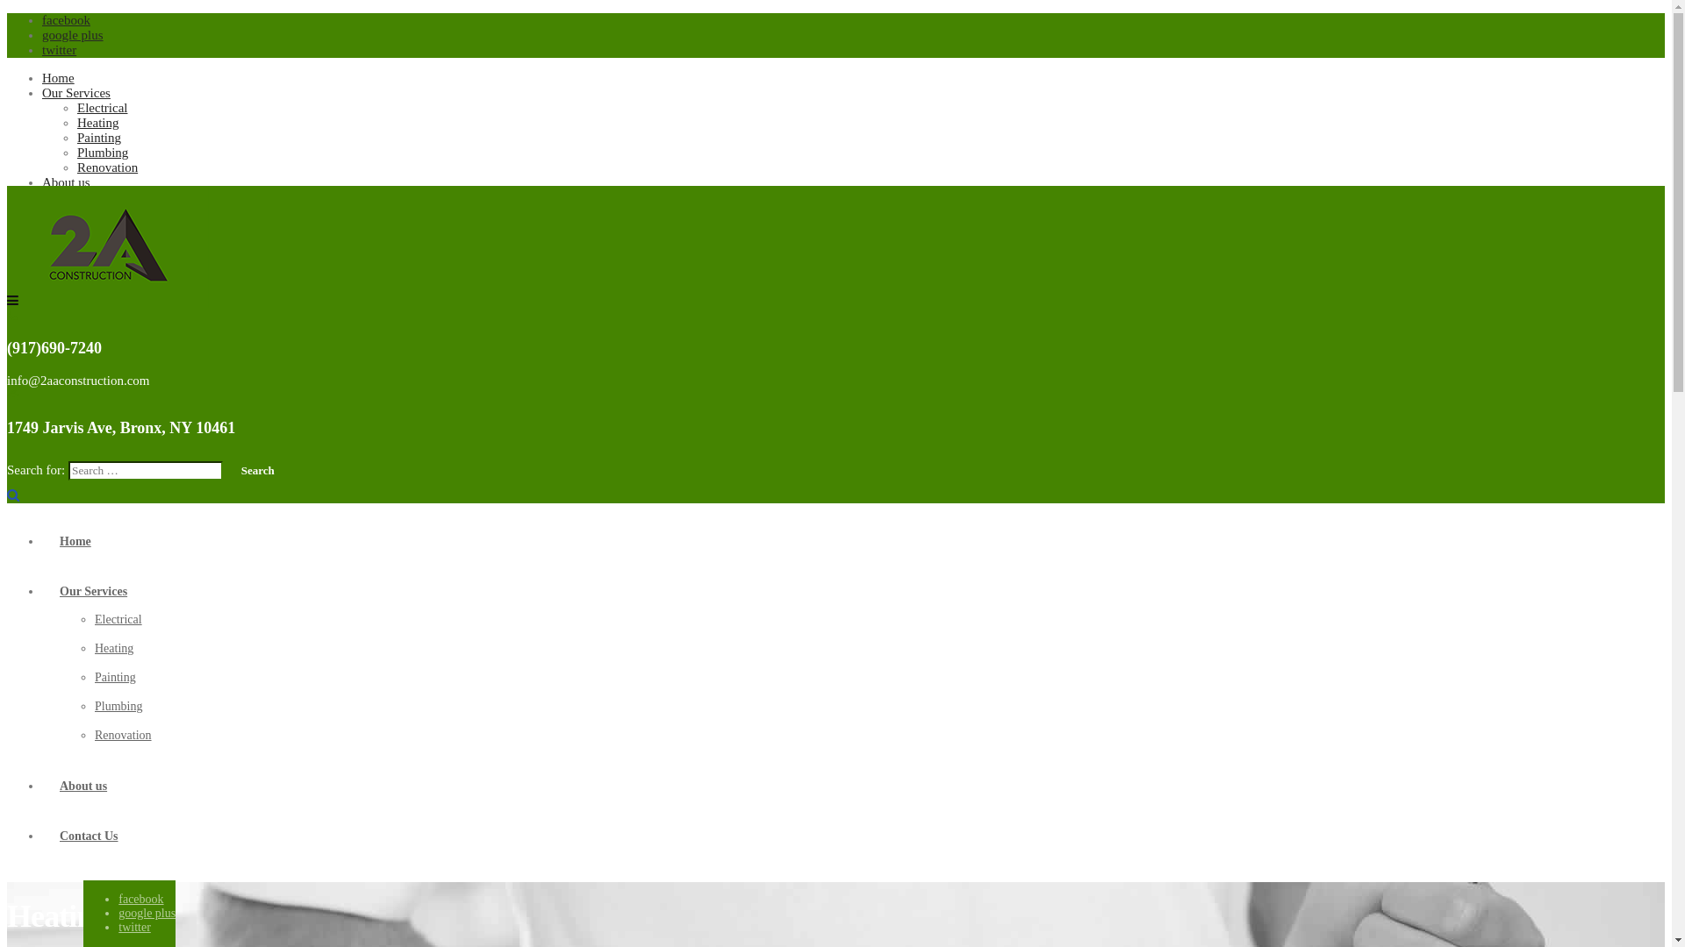  Describe the element at coordinates (72, 197) in the screenshot. I see `Contact Us` at that location.